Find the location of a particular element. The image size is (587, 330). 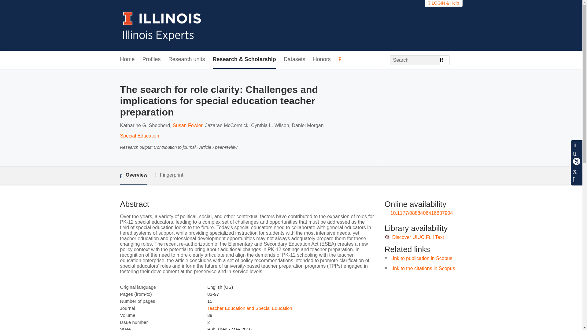

Research units is located at coordinates (186, 60).